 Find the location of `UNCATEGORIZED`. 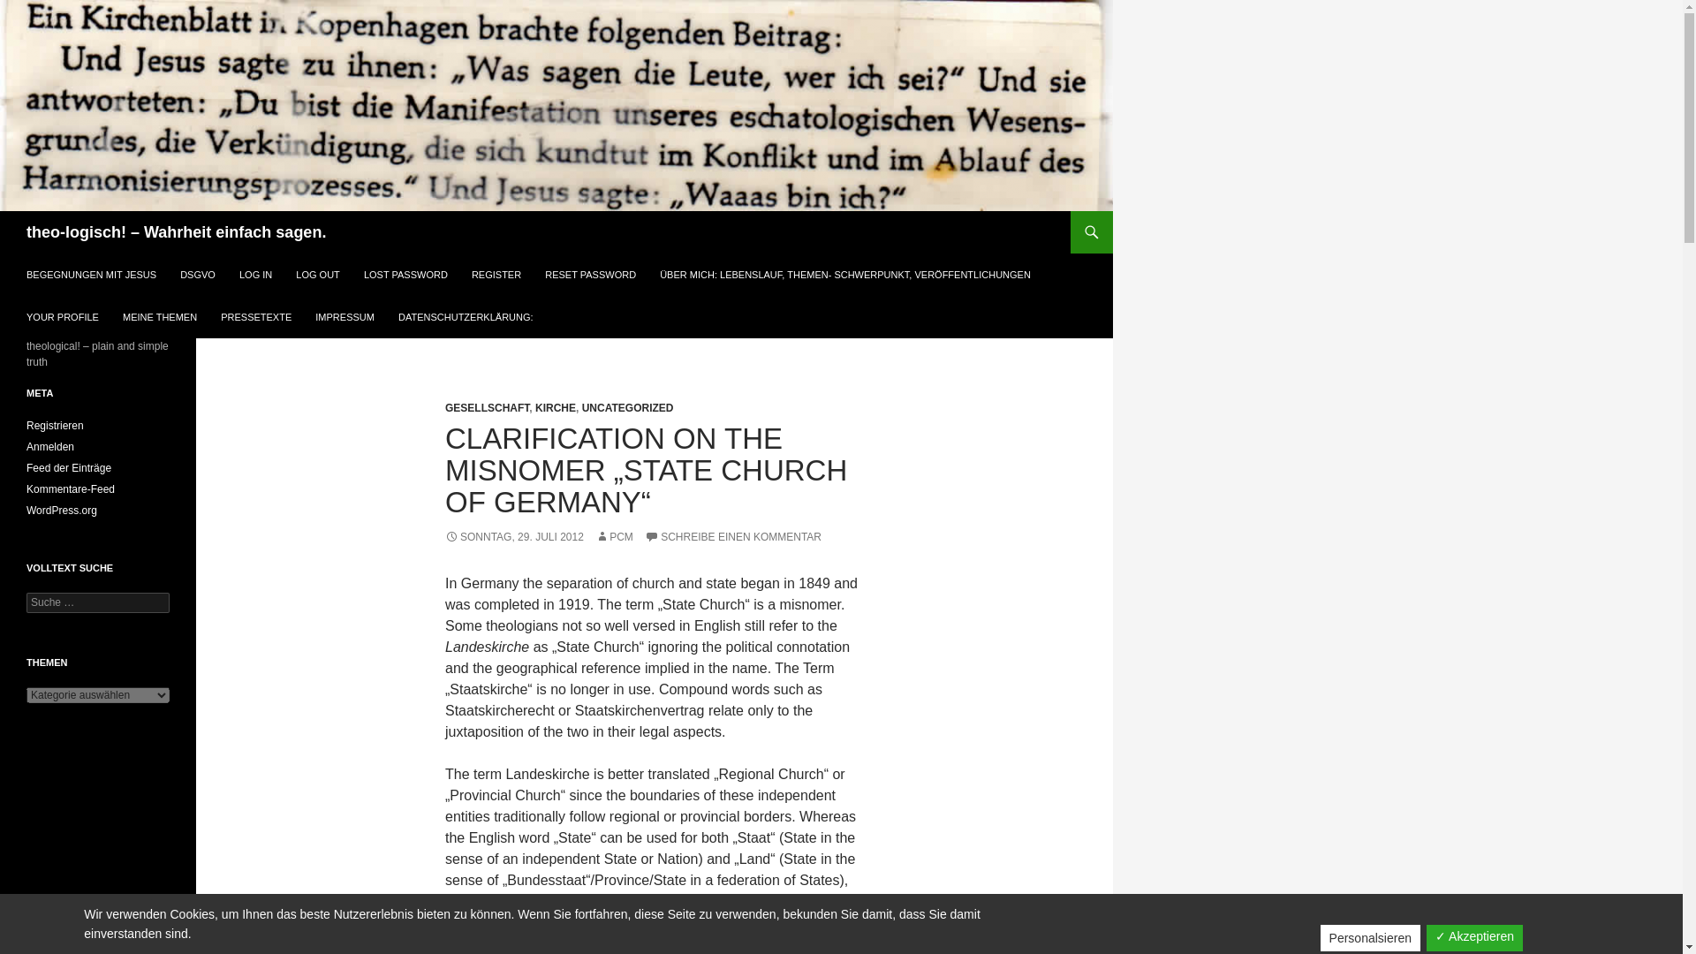

UNCATEGORIZED is located at coordinates (627, 407).